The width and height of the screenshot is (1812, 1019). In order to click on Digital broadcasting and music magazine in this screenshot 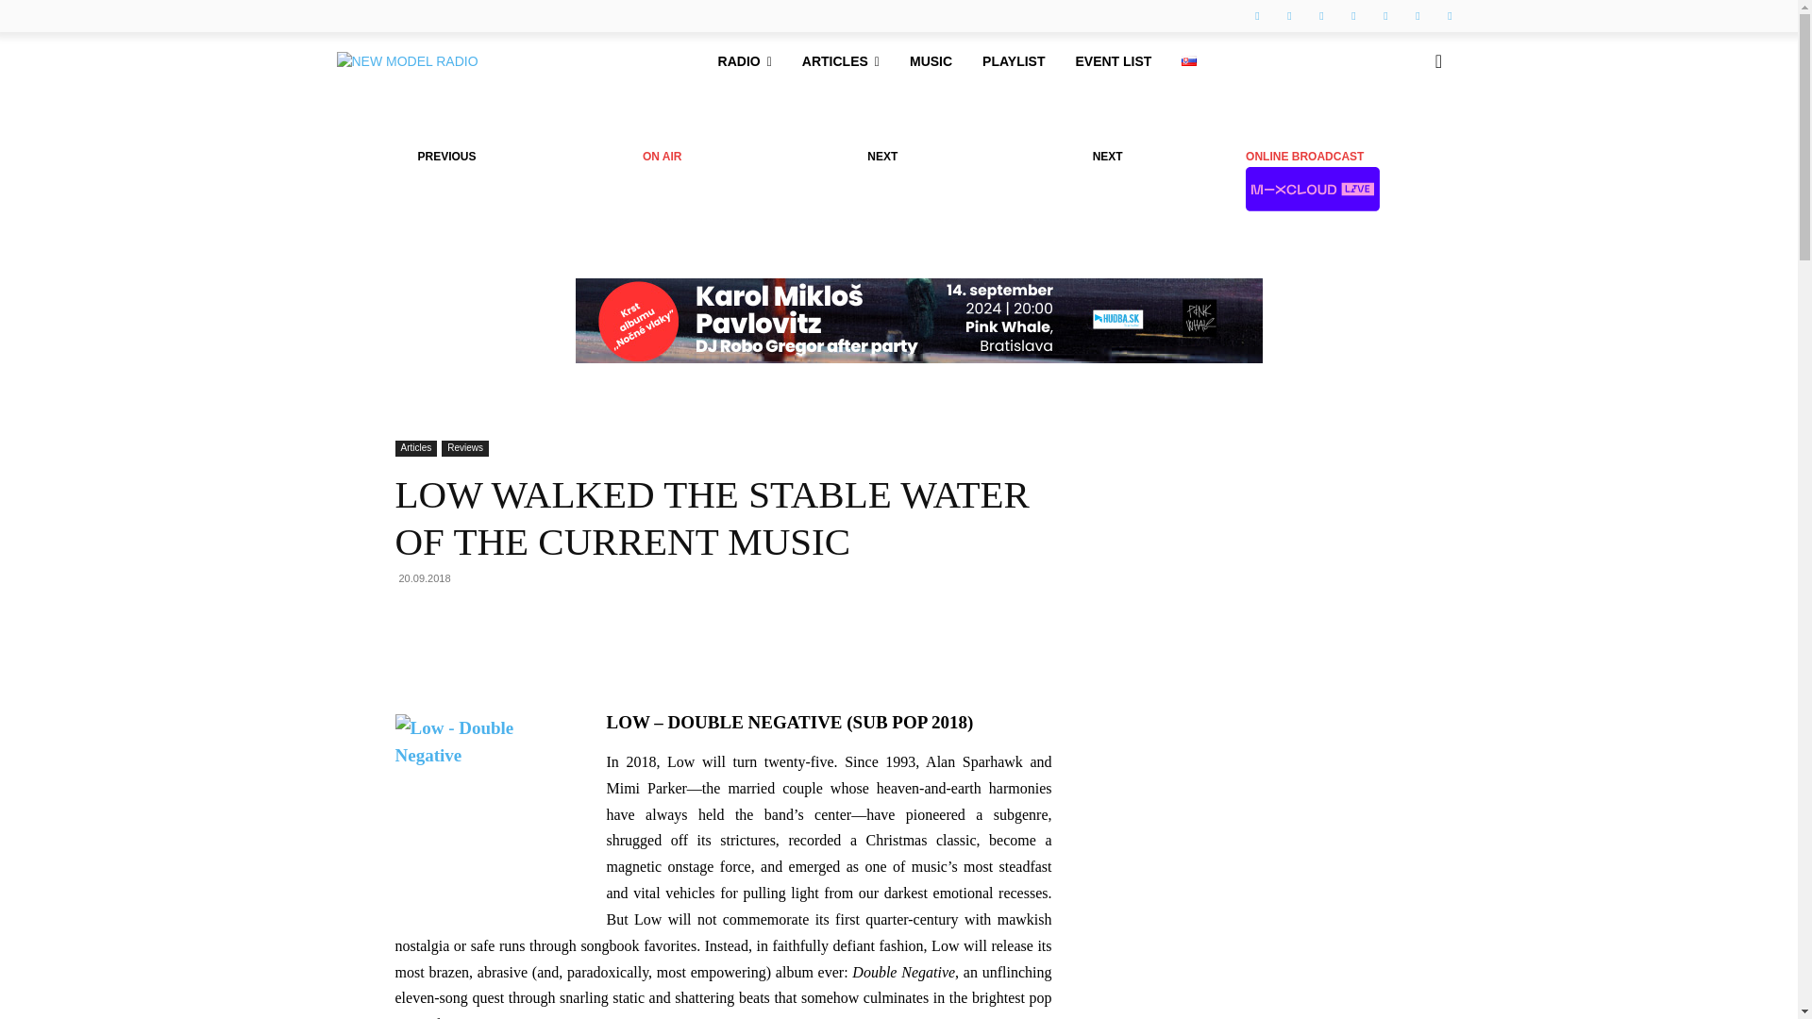, I will do `click(406, 60)`.